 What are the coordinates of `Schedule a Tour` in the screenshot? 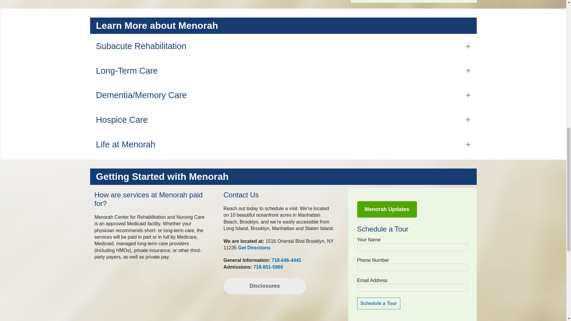 It's located at (378, 303).